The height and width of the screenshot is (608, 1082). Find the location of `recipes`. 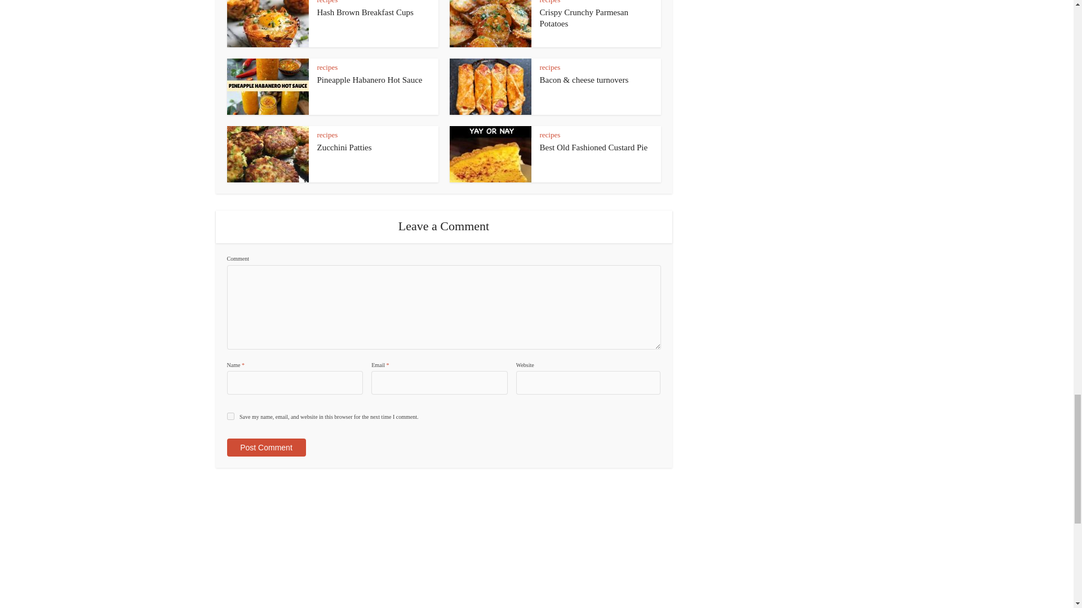

recipes is located at coordinates (550, 2).